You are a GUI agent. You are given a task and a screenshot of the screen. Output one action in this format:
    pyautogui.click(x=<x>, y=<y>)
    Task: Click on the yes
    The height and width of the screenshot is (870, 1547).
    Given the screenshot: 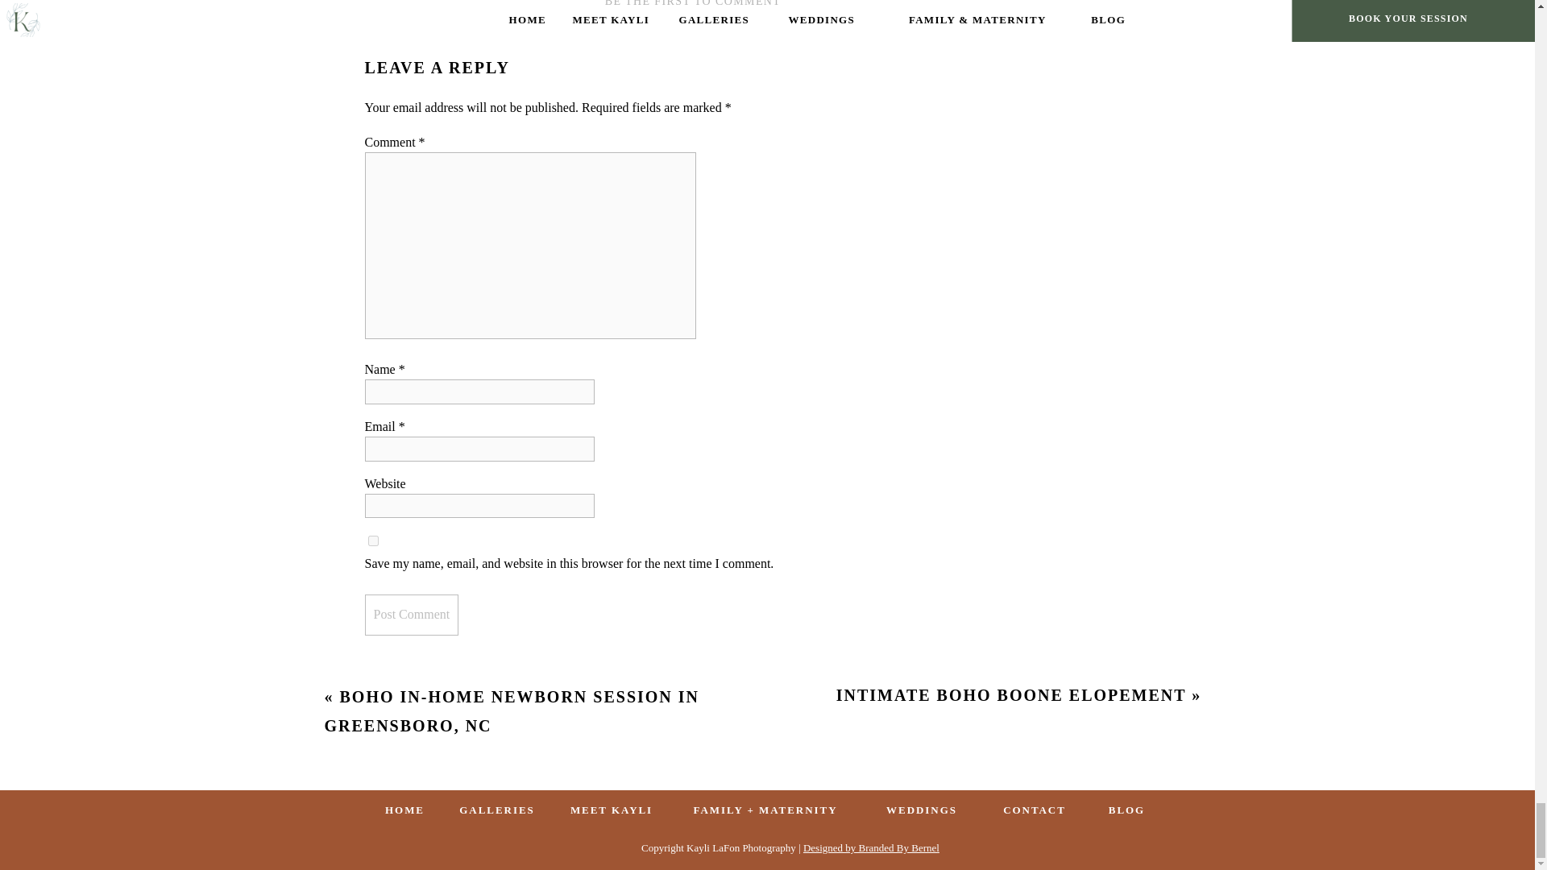 What is the action you would take?
    pyautogui.click(x=372, y=541)
    